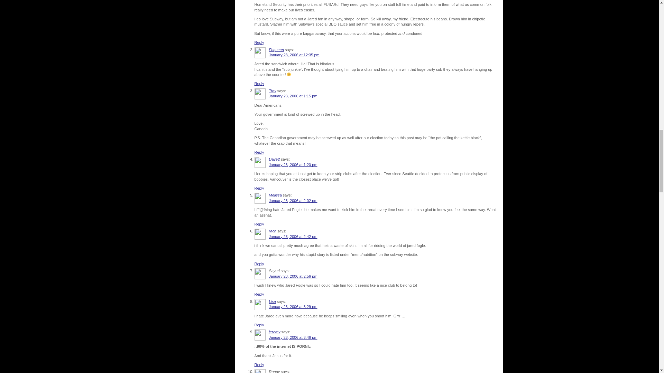 This screenshot has height=373, width=664. What do you see at coordinates (293, 276) in the screenshot?
I see `January 23, 2006 at 2:56 pm` at bounding box center [293, 276].